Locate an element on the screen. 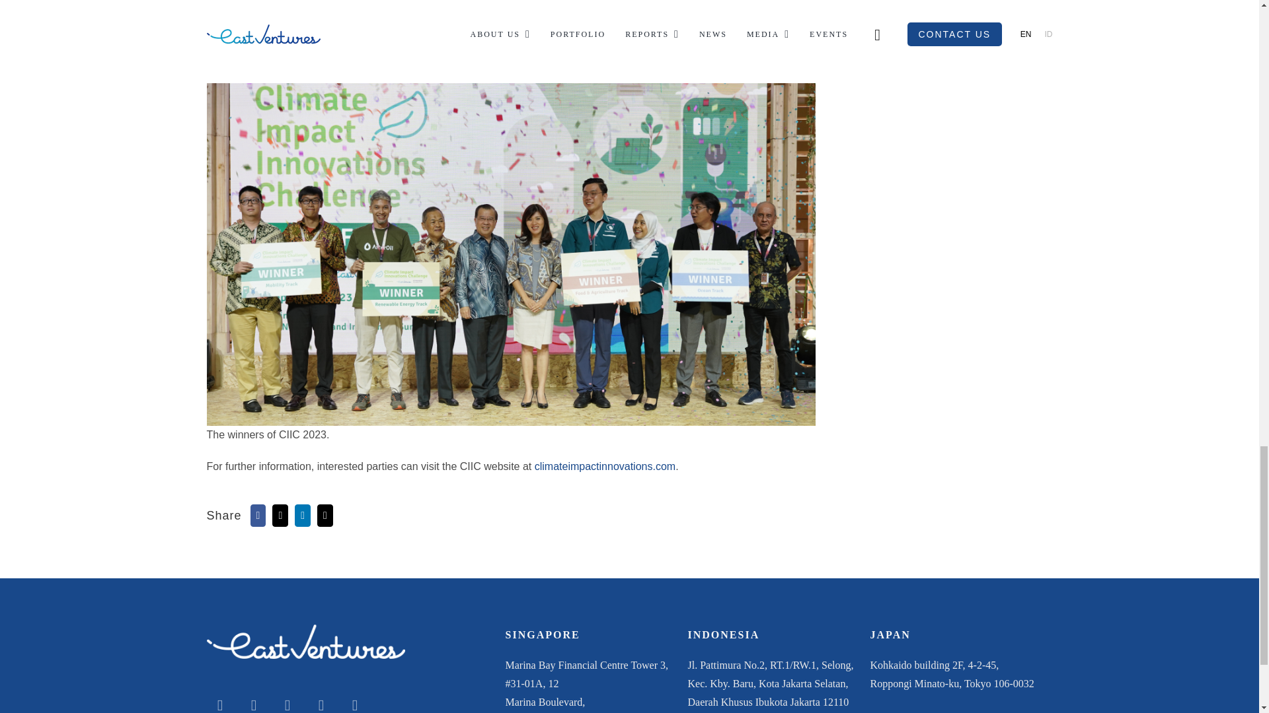  CIIC 2023 awarded four winners, is located at coordinates (711, 42).